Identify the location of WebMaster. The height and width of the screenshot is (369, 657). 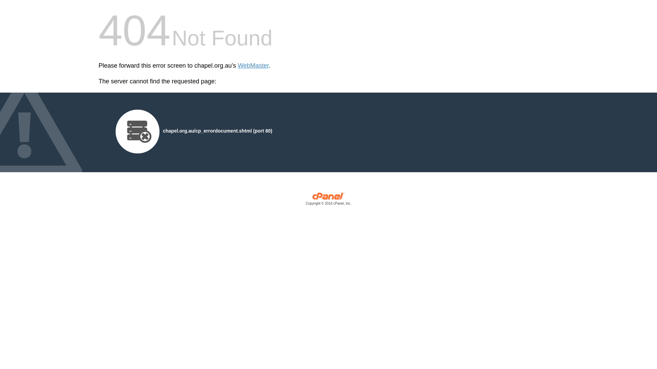
(253, 66).